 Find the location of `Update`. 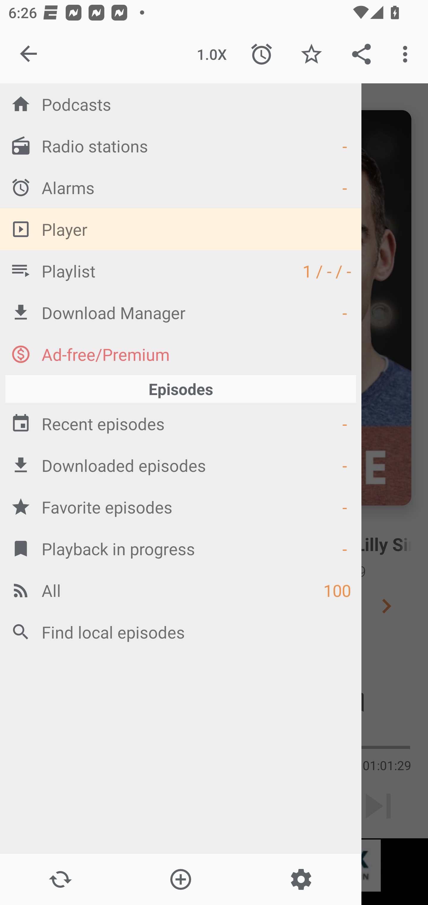

Update is located at coordinates (60, 879).